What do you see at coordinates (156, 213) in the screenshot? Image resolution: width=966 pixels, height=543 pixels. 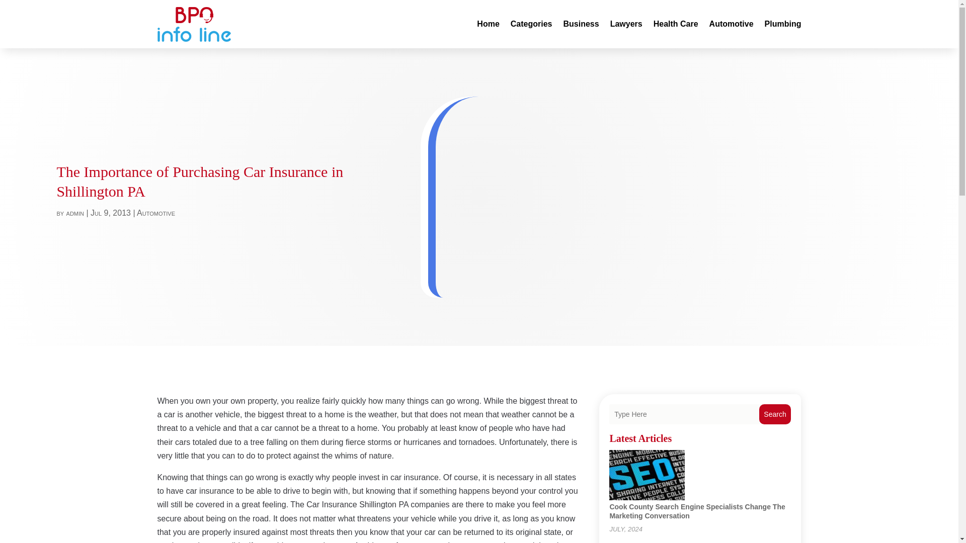 I see `Automotive` at bounding box center [156, 213].